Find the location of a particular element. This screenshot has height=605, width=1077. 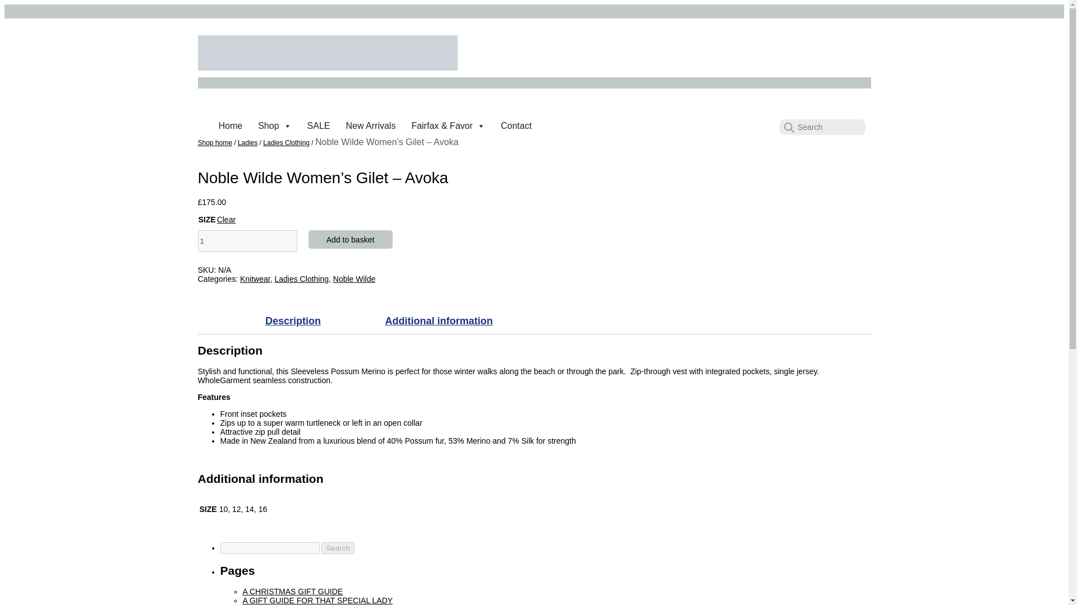

Noble Wilde is located at coordinates (353, 279).